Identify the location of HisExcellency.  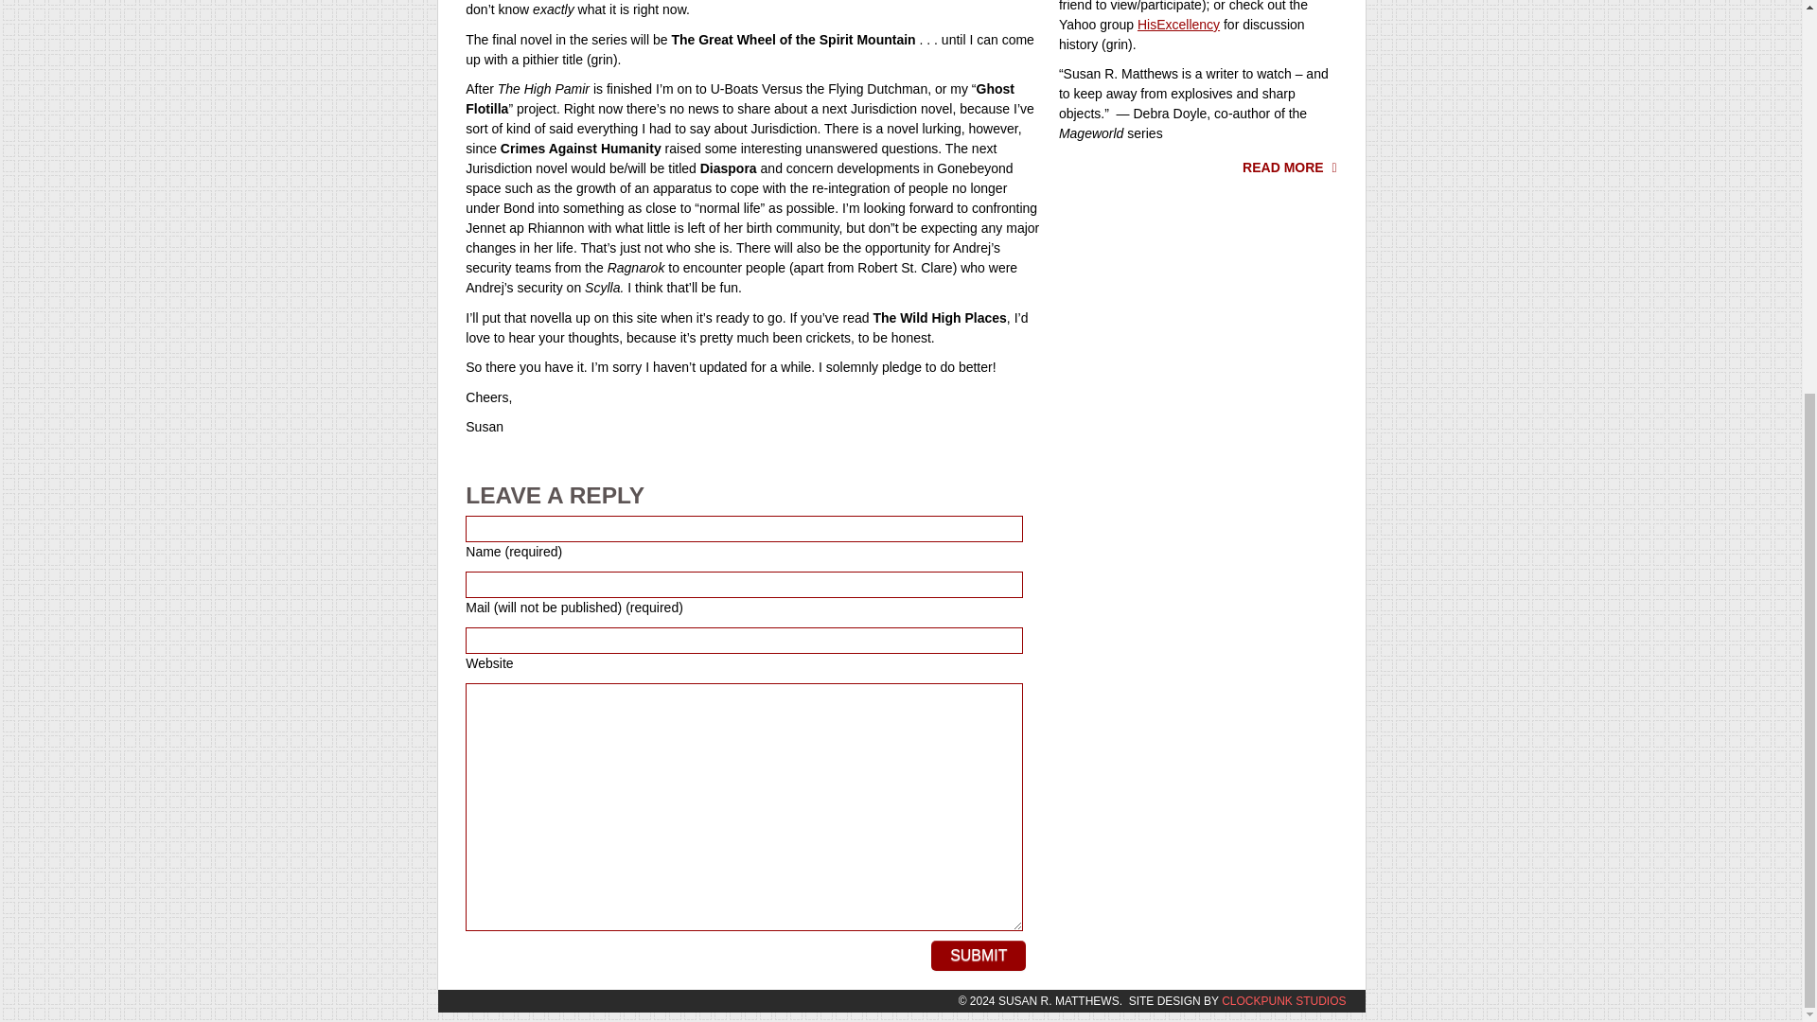
(1177, 25).